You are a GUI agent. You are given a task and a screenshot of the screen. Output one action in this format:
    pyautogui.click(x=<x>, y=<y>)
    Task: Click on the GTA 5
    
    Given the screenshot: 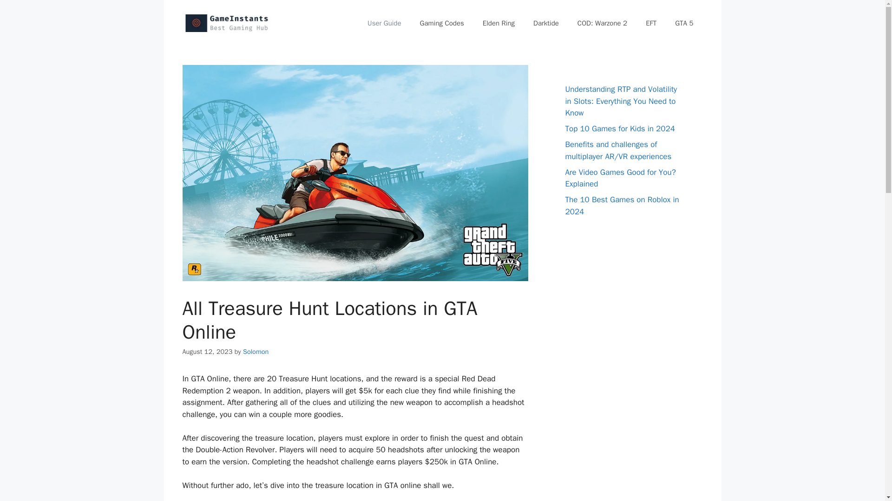 What is the action you would take?
    pyautogui.click(x=684, y=23)
    